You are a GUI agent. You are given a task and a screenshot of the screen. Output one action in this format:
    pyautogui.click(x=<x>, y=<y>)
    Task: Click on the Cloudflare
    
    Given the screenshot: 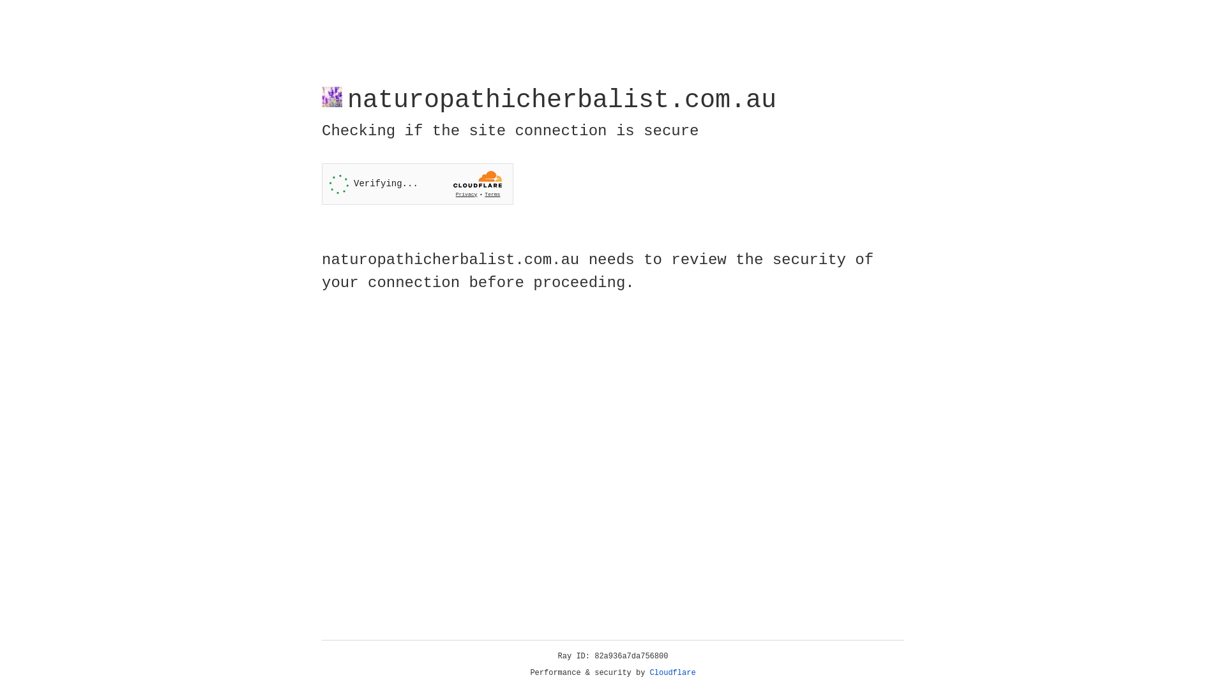 What is the action you would take?
    pyautogui.click(x=673, y=673)
    